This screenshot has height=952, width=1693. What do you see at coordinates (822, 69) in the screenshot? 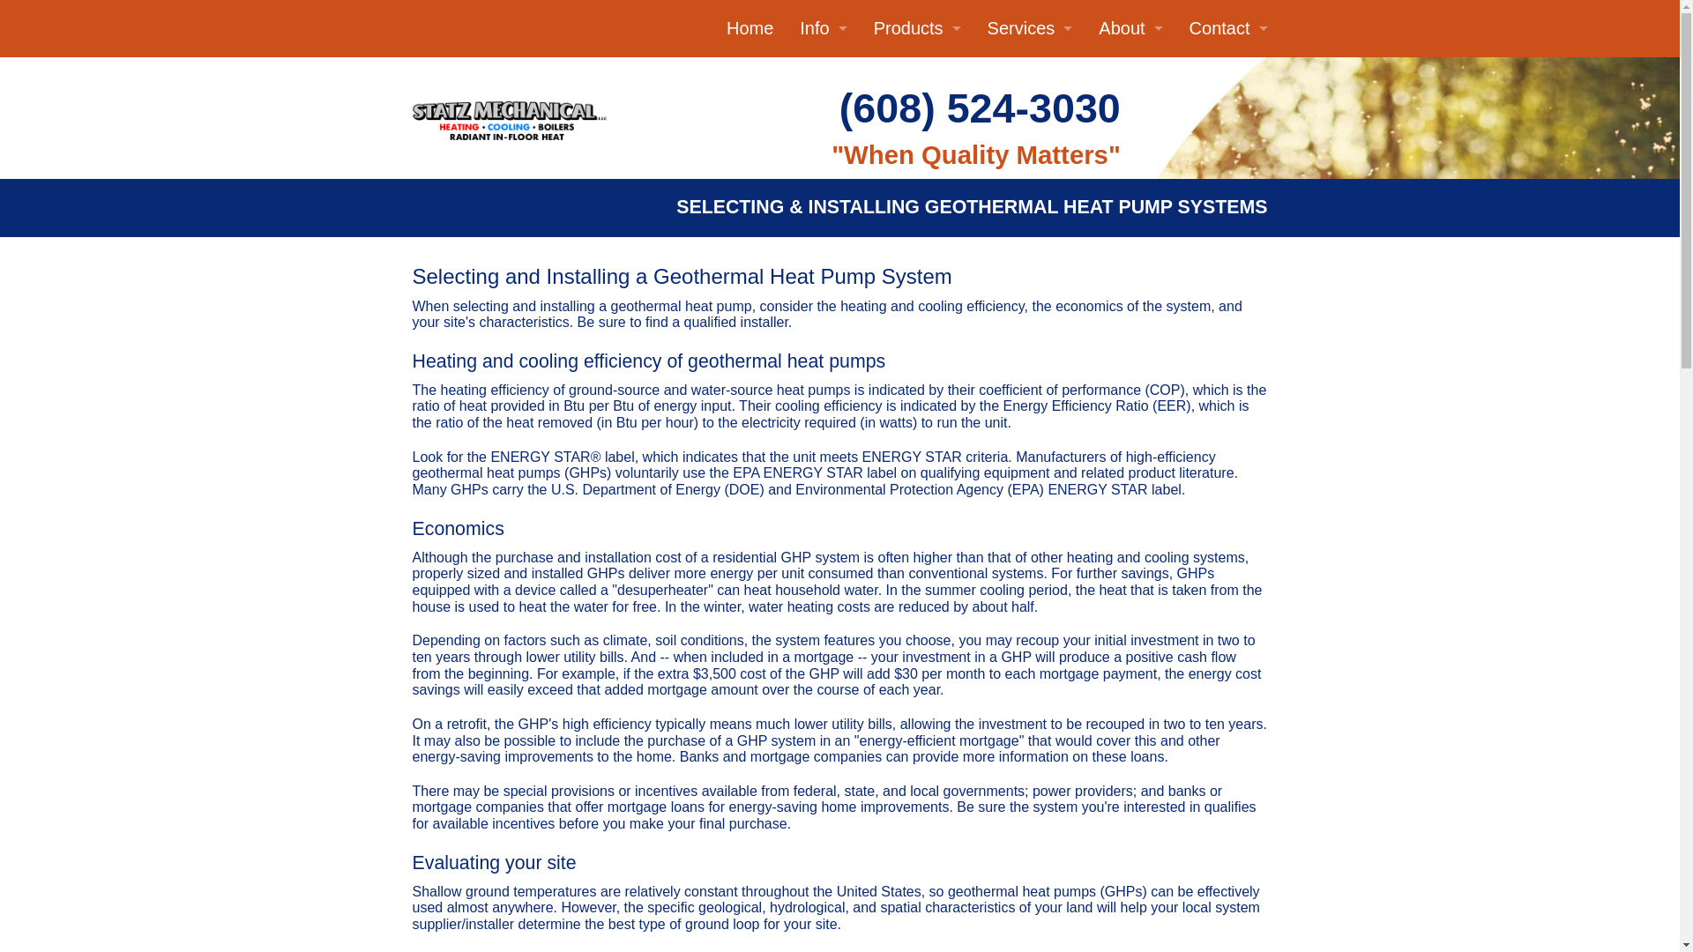
I see `FAQ` at bounding box center [822, 69].